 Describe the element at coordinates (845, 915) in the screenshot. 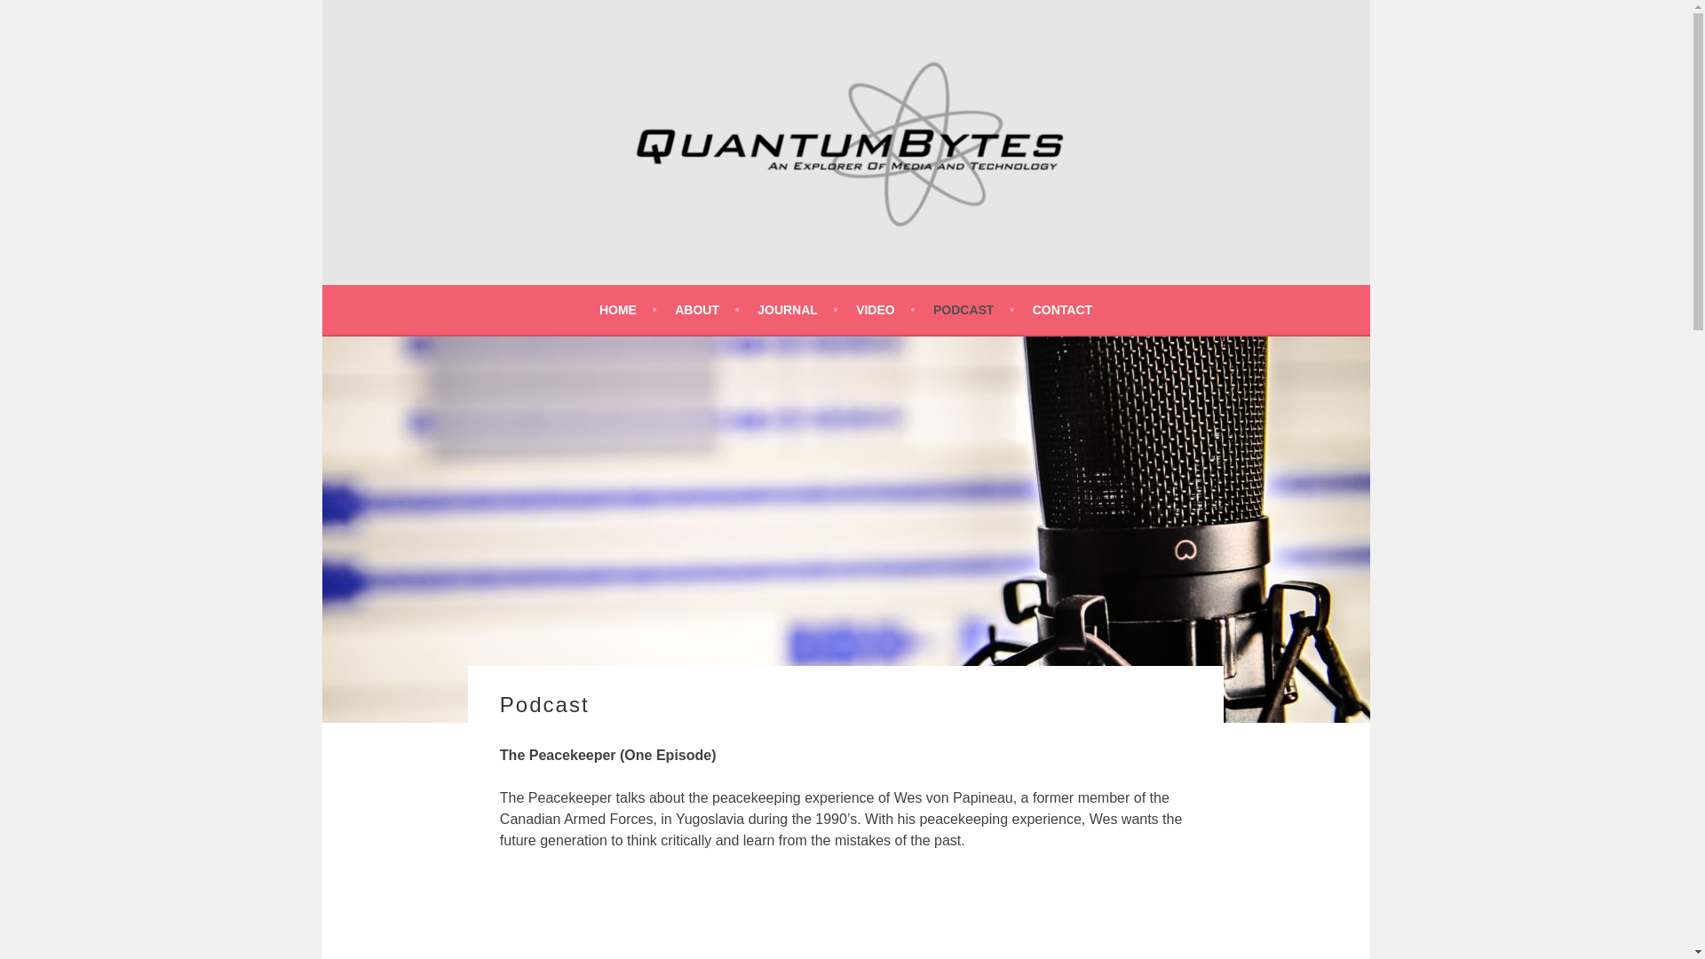

I see `The Peacekeeper by QuantumBytes` at that location.